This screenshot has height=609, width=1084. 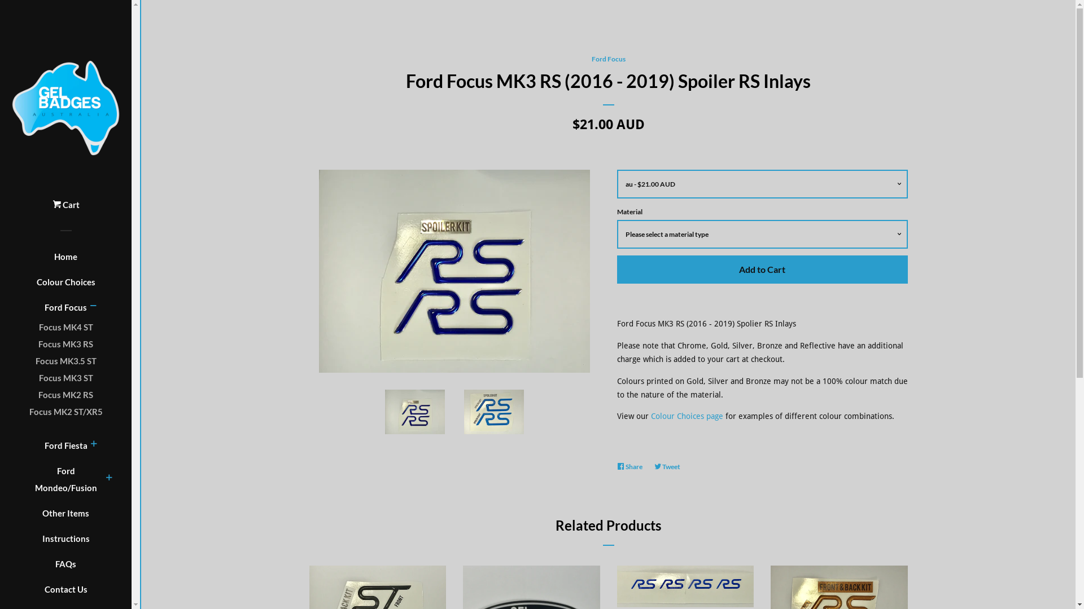 I want to click on Add to Cart, so click(x=762, y=270).